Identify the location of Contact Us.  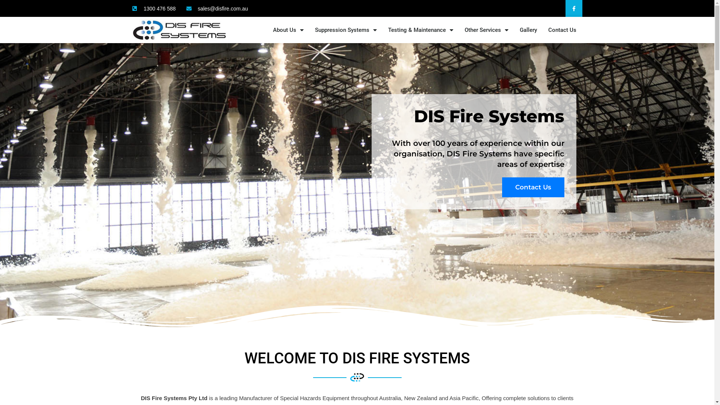
(562, 30).